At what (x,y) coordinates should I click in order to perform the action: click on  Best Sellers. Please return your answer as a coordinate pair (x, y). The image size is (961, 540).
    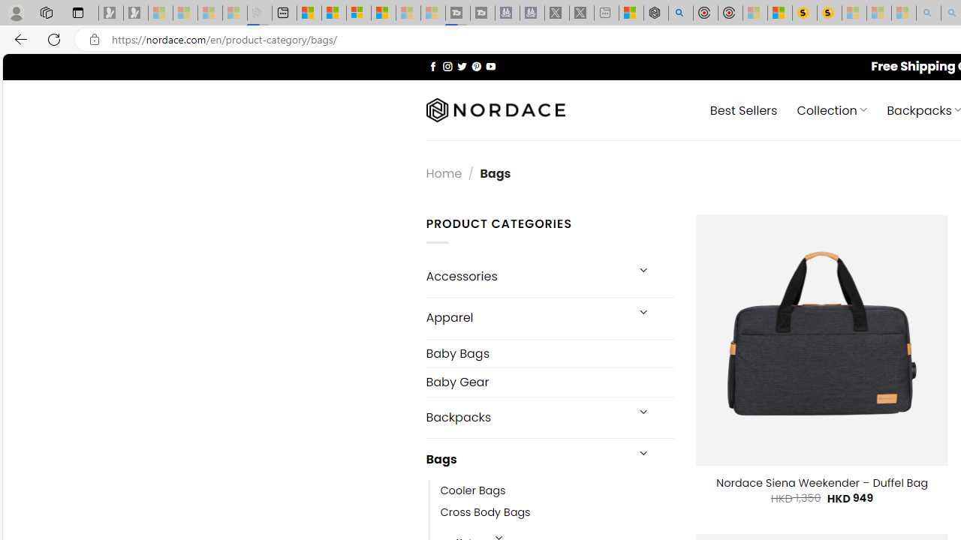
    Looking at the image, I should click on (743, 109).